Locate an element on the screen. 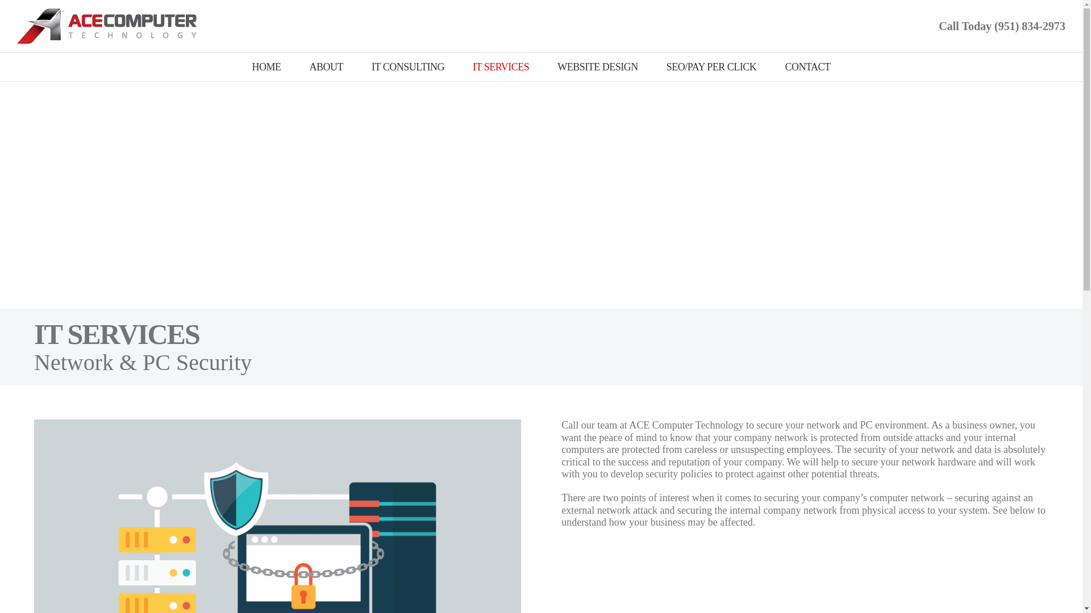 The width and height of the screenshot is (1091, 613). ABOUT is located at coordinates (326, 66).